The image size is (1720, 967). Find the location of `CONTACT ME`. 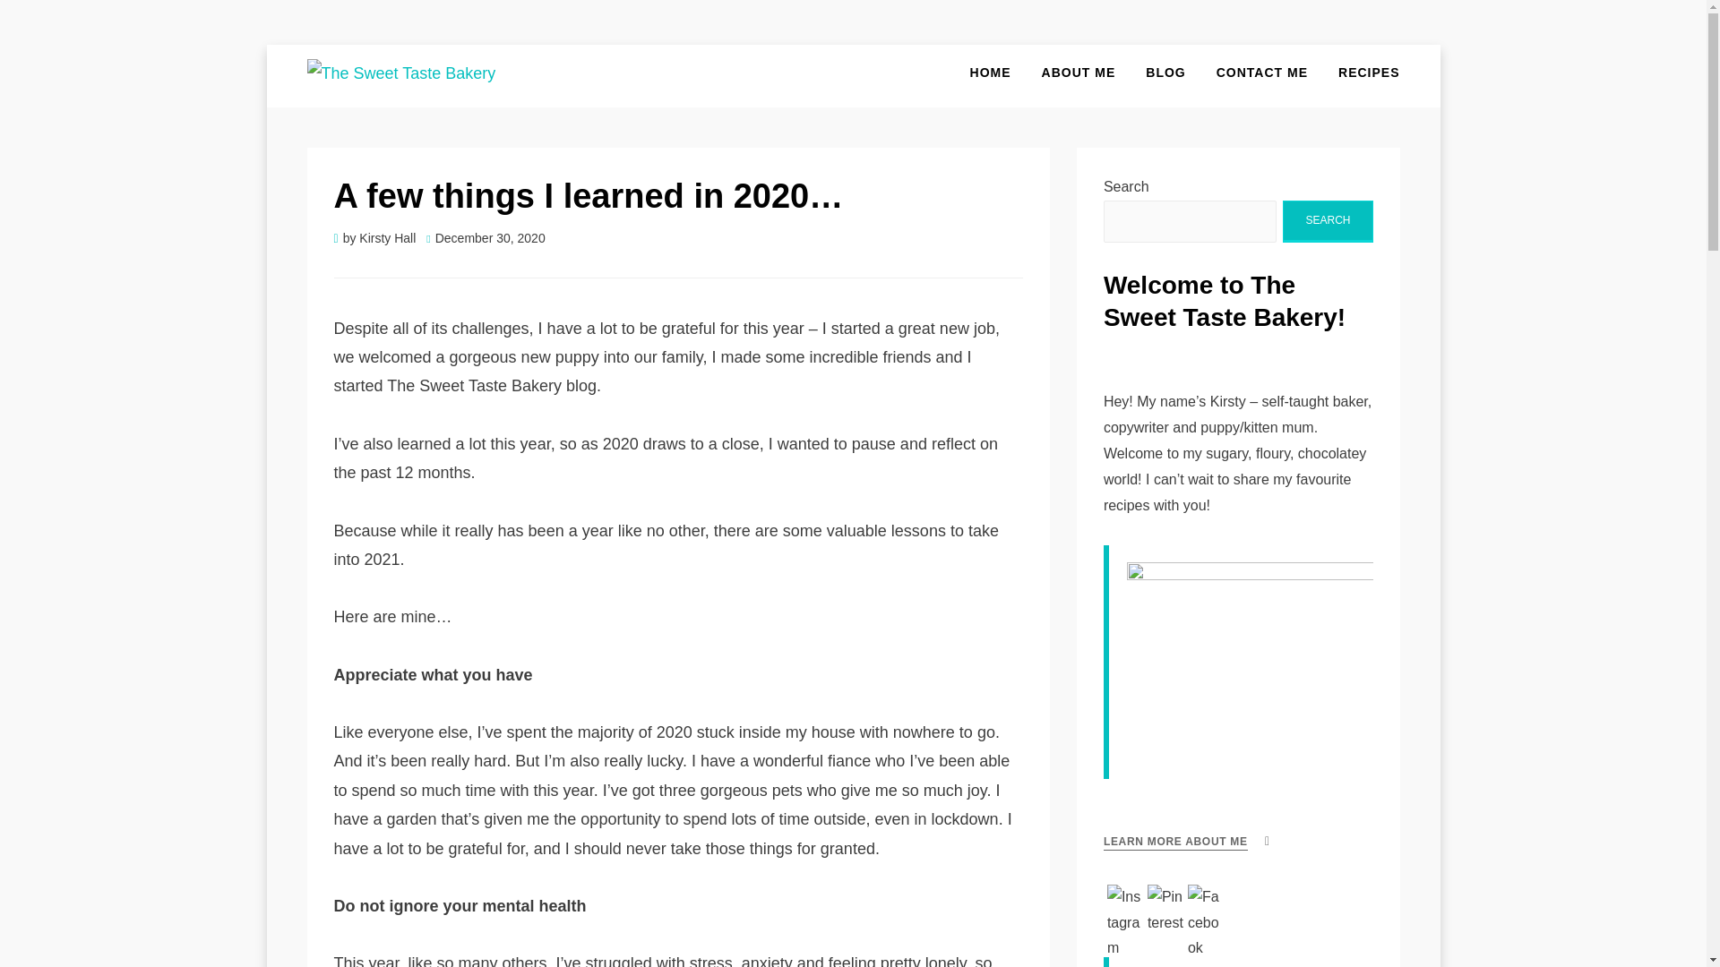

CONTACT ME is located at coordinates (1261, 73).